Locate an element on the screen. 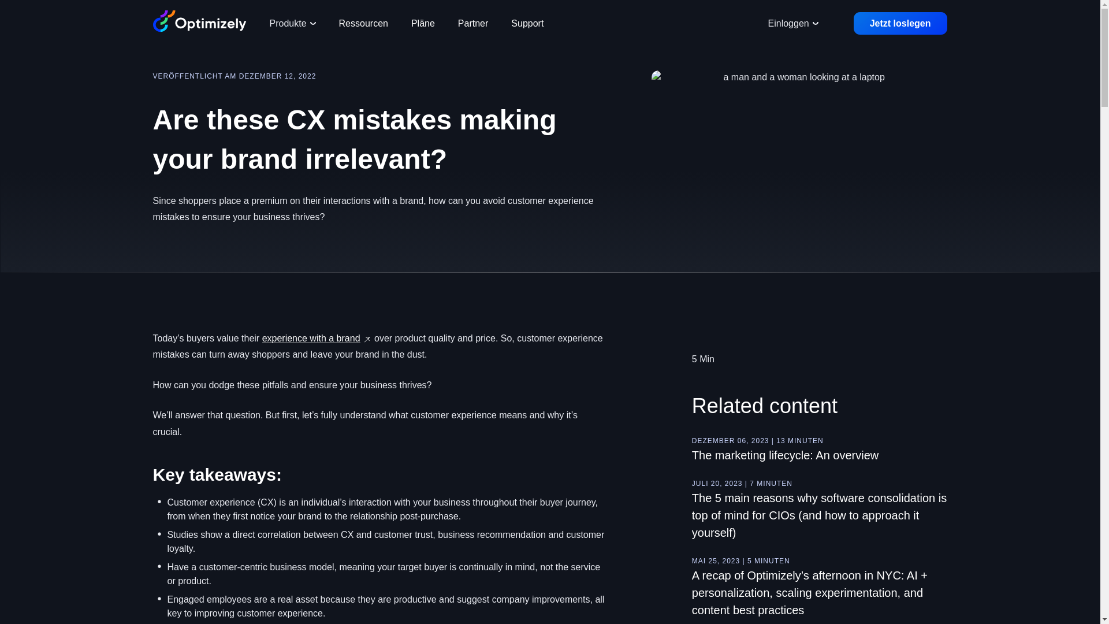 This screenshot has width=1109, height=624. Optimizely Logo is located at coordinates (199, 23).